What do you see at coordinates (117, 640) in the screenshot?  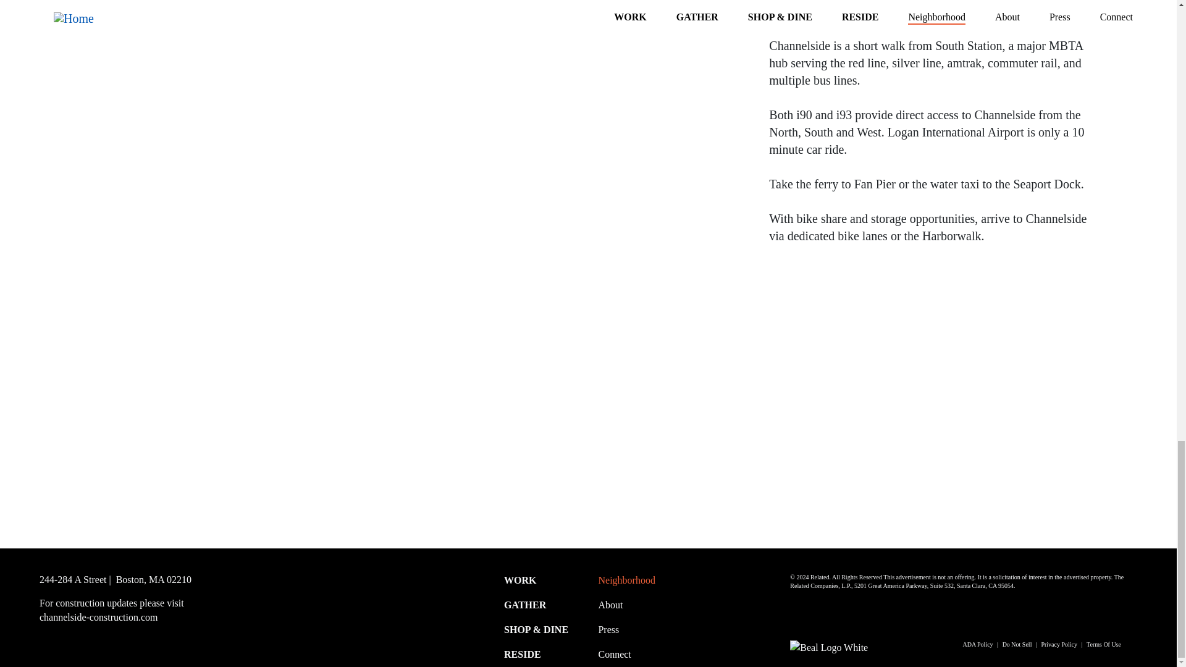 I see `Instagram` at bounding box center [117, 640].